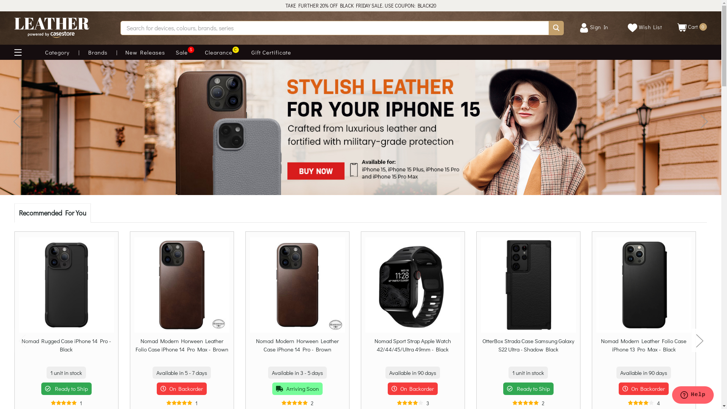 This screenshot has width=727, height=409. Describe the element at coordinates (67, 348) in the screenshot. I see `Nomad Rugged Case iPhone 14 Pro - Black` at that location.